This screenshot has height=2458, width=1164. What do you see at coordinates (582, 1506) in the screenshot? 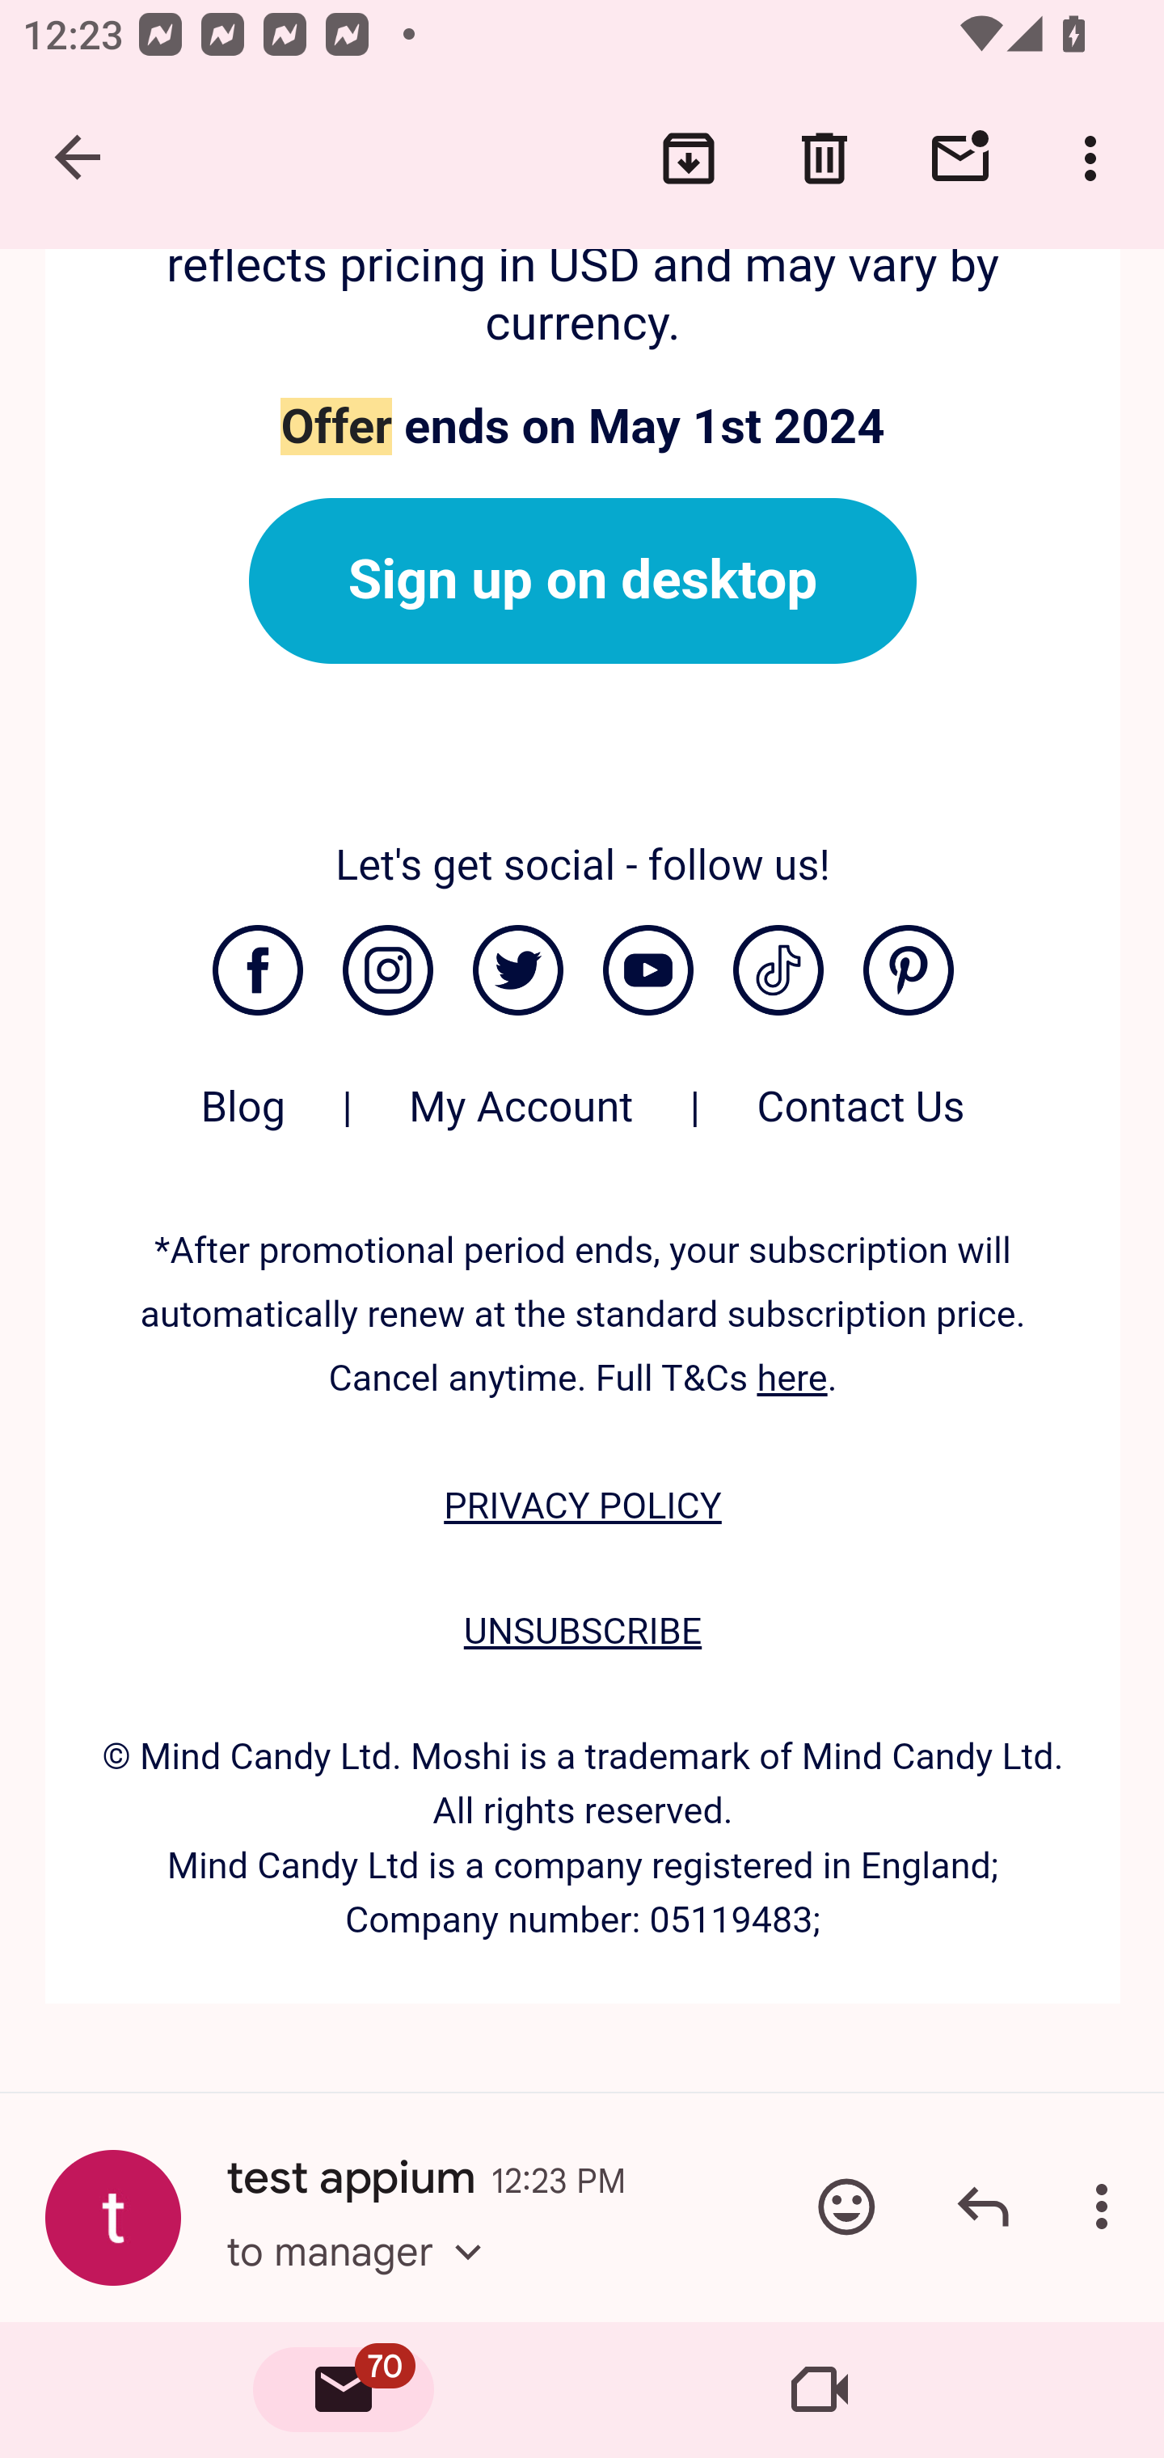
I see `PRIVACY POLICY` at bounding box center [582, 1506].